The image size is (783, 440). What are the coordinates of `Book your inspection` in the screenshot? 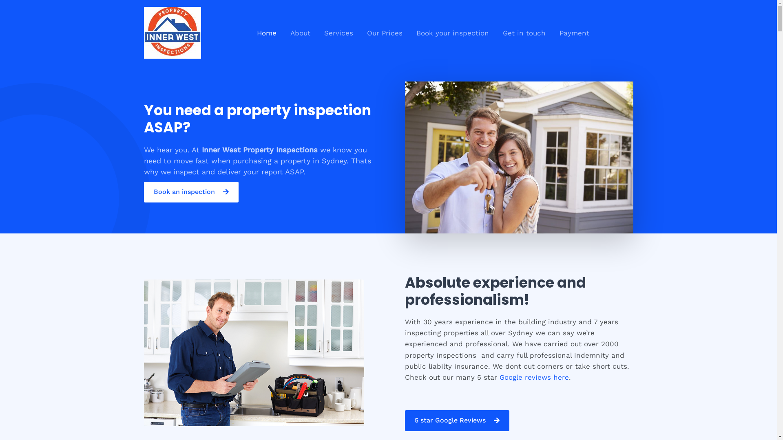 It's located at (453, 33).